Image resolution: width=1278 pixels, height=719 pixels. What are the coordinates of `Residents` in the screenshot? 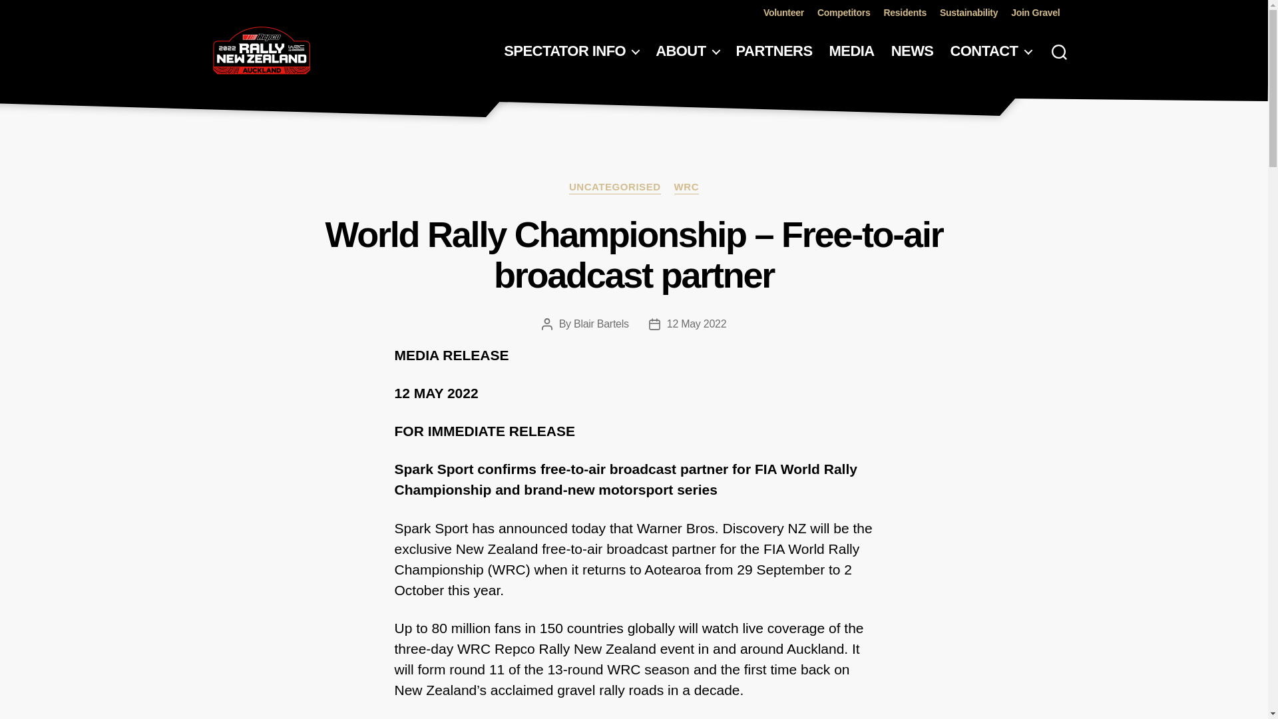 It's located at (904, 12).